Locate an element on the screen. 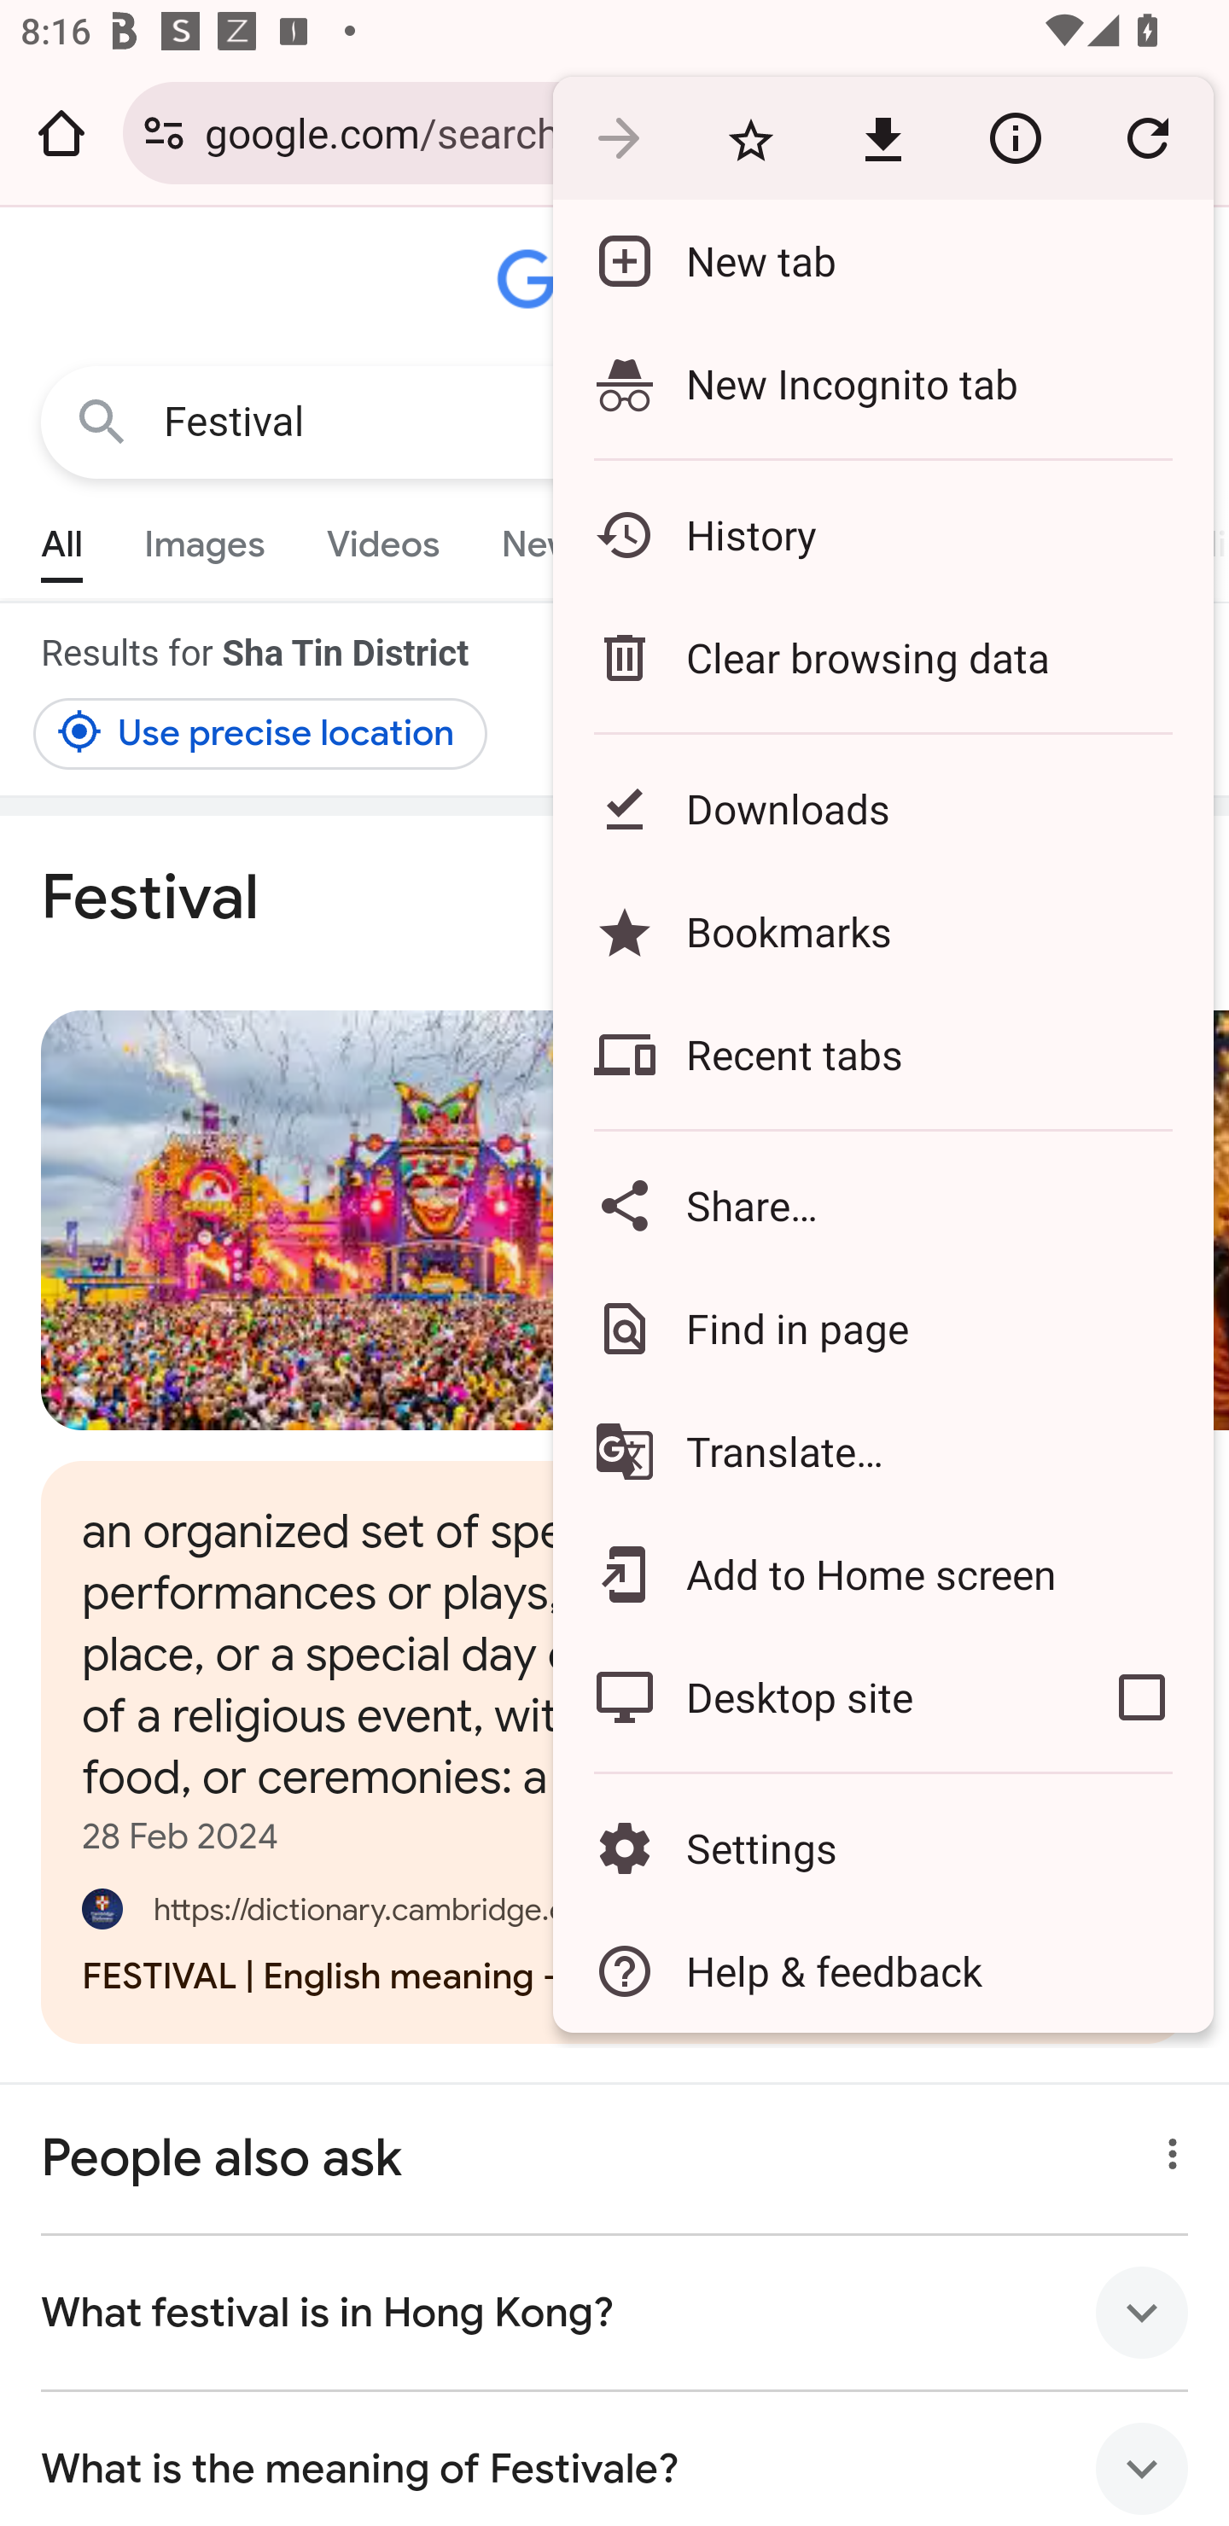 The image size is (1229, 2526). History is located at coordinates (883, 535).